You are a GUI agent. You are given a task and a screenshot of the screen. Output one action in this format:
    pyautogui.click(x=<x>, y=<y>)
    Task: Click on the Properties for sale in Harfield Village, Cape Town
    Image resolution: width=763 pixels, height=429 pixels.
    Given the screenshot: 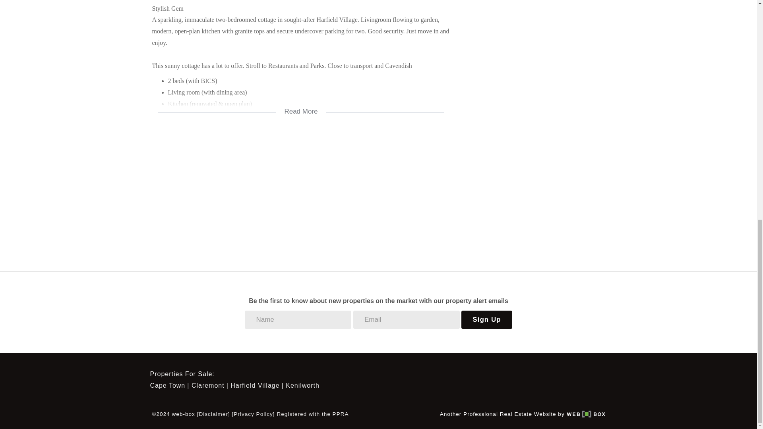 What is the action you would take?
    pyautogui.click(x=257, y=385)
    